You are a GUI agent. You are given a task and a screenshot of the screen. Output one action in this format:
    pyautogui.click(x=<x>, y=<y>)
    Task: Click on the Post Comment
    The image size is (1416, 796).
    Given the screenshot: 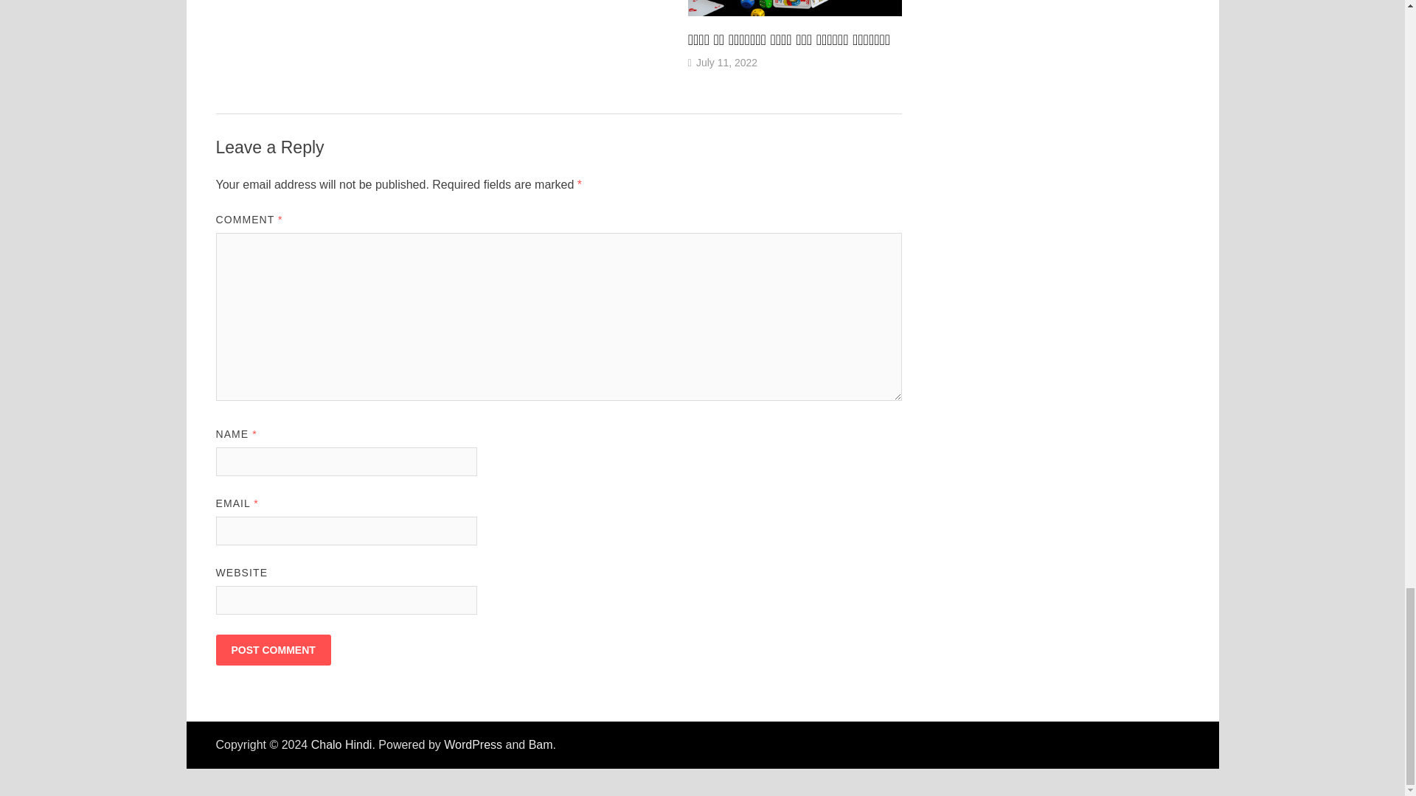 What is the action you would take?
    pyautogui.click(x=272, y=649)
    